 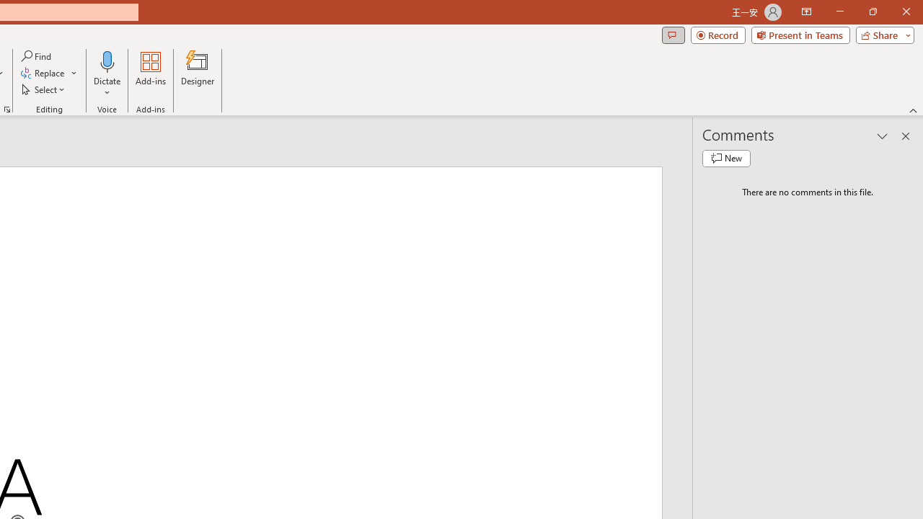 I want to click on New comment, so click(x=726, y=159).